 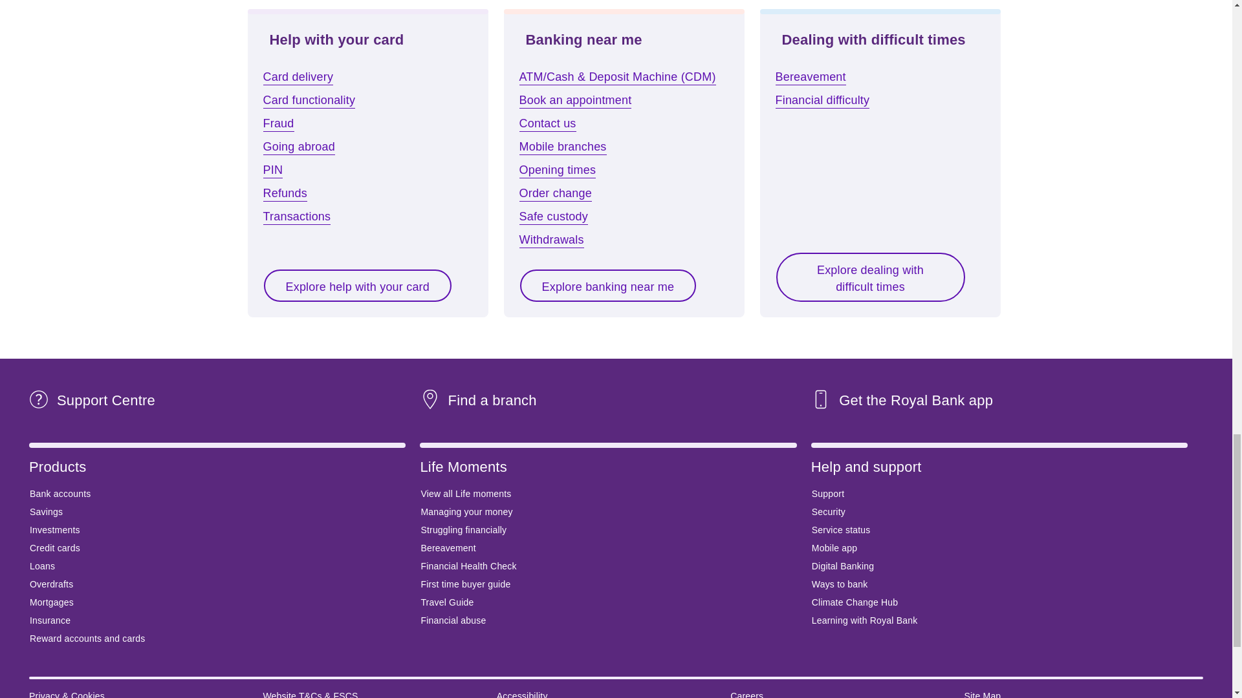 What do you see at coordinates (357, 286) in the screenshot?
I see `Explore help with your card` at bounding box center [357, 286].